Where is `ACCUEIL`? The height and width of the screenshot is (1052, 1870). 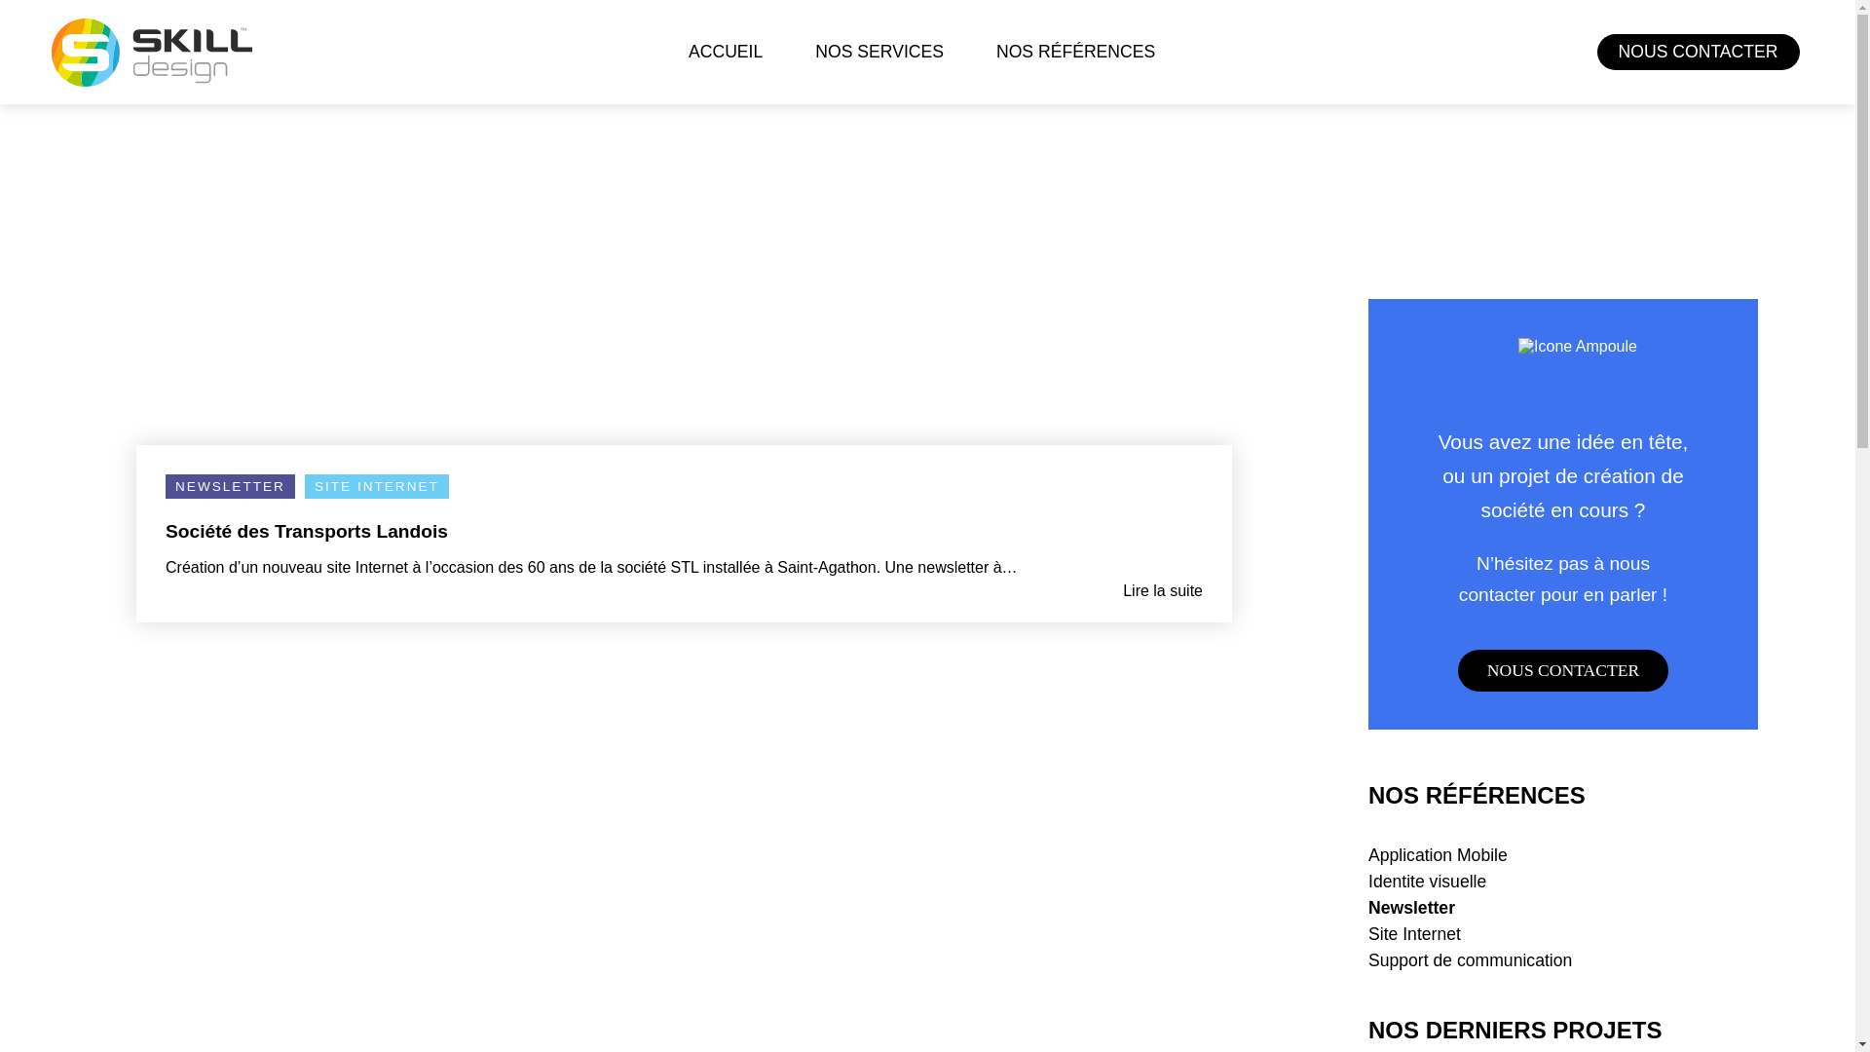 ACCUEIL is located at coordinates (726, 53).